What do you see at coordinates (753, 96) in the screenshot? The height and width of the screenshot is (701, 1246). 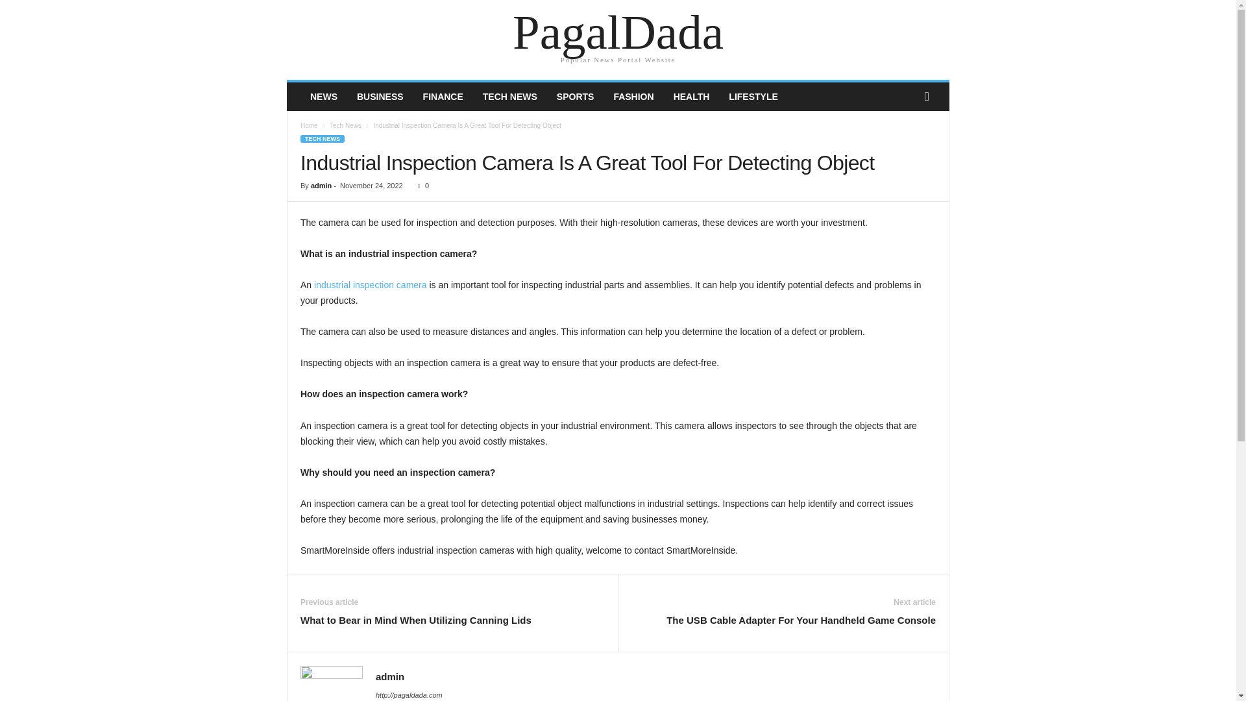 I see `LIFESTYLE` at bounding box center [753, 96].